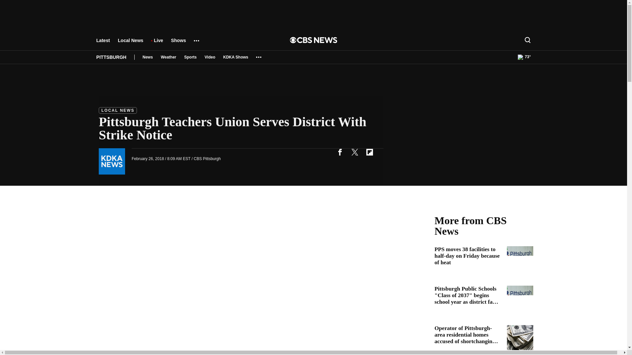 The height and width of the screenshot is (355, 632). Describe the element at coordinates (369, 152) in the screenshot. I see `flipboard` at that location.